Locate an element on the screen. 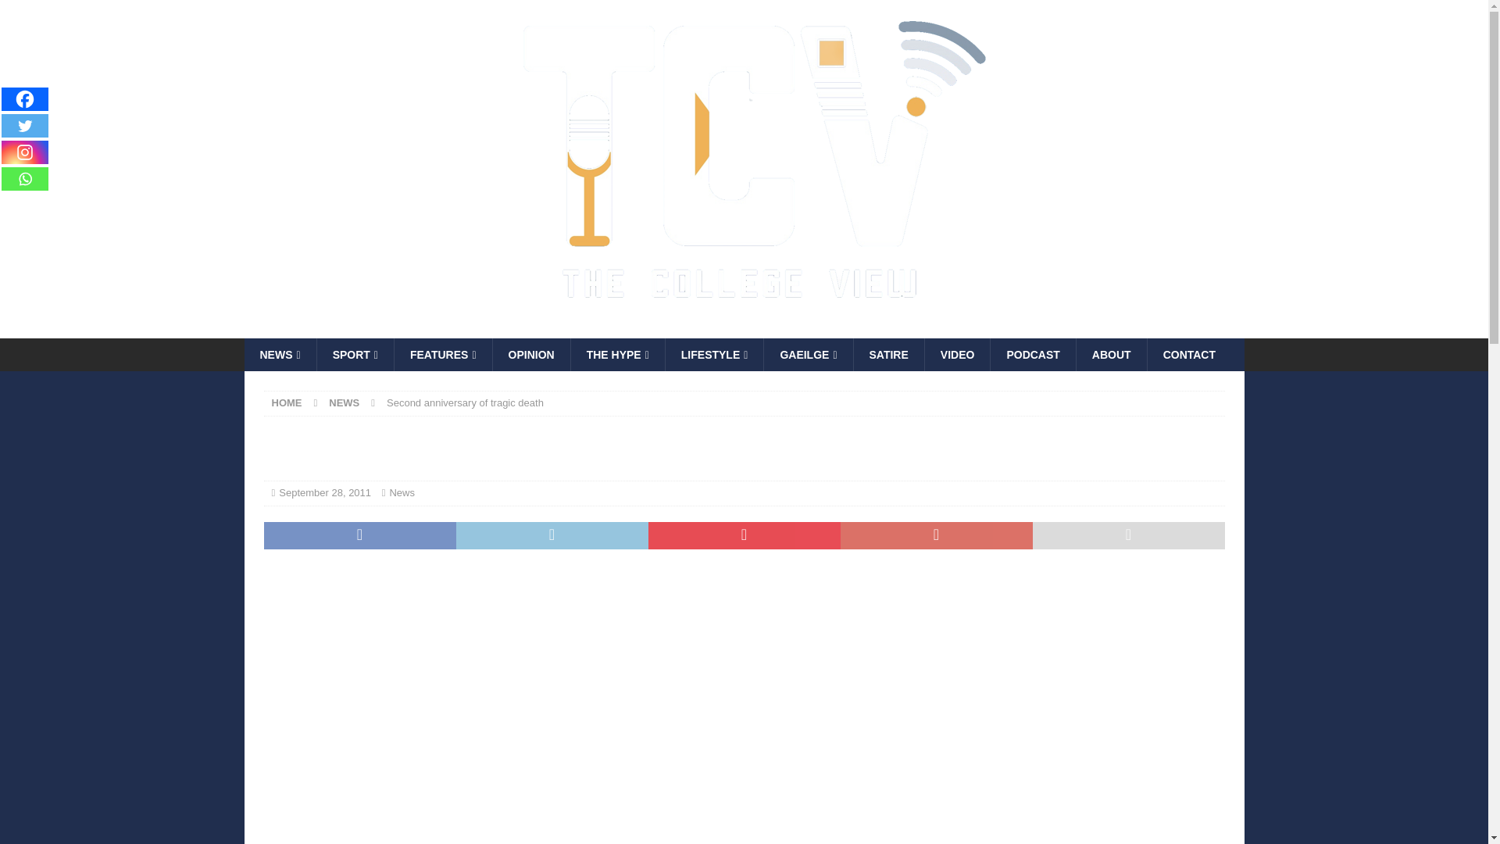  September 28, 2011 is located at coordinates (325, 492).